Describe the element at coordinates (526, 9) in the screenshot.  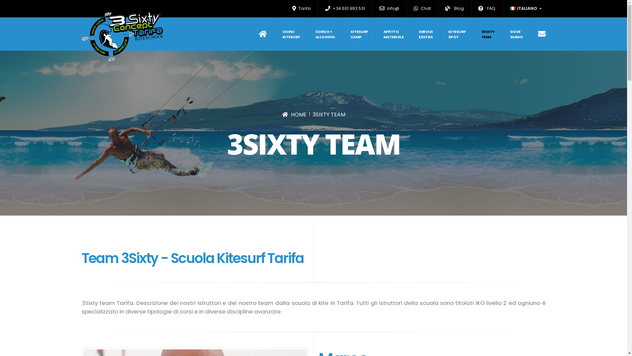
I see `ITALIANO` at that location.